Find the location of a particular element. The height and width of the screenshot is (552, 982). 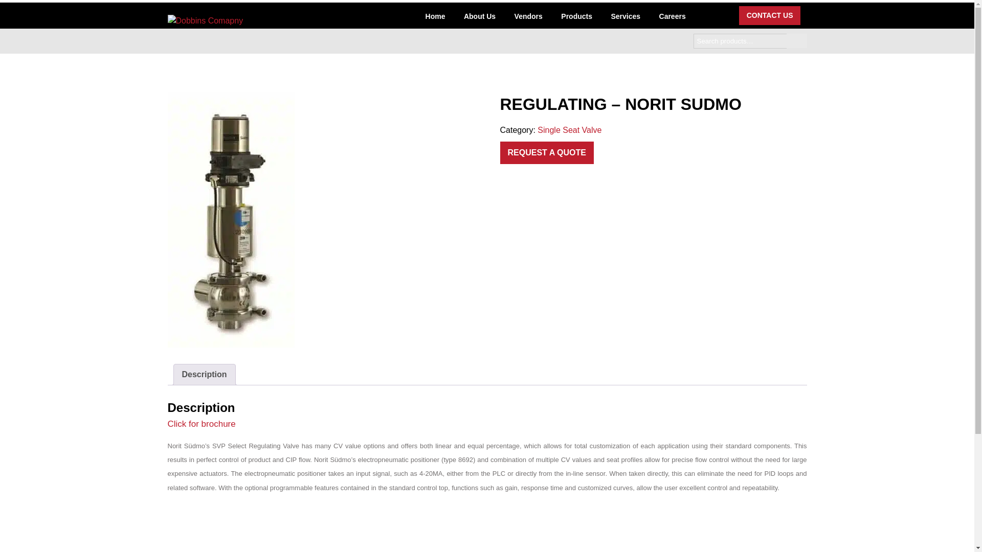

Home is located at coordinates (435, 17).